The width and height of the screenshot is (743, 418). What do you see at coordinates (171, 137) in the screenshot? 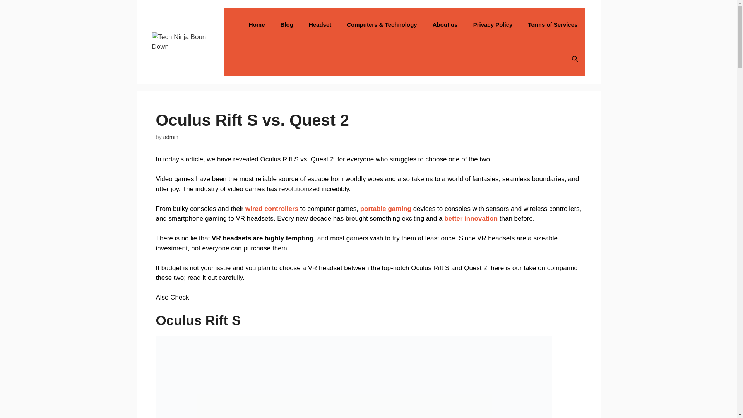
I see `View all posts by admin` at bounding box center [171, 137].